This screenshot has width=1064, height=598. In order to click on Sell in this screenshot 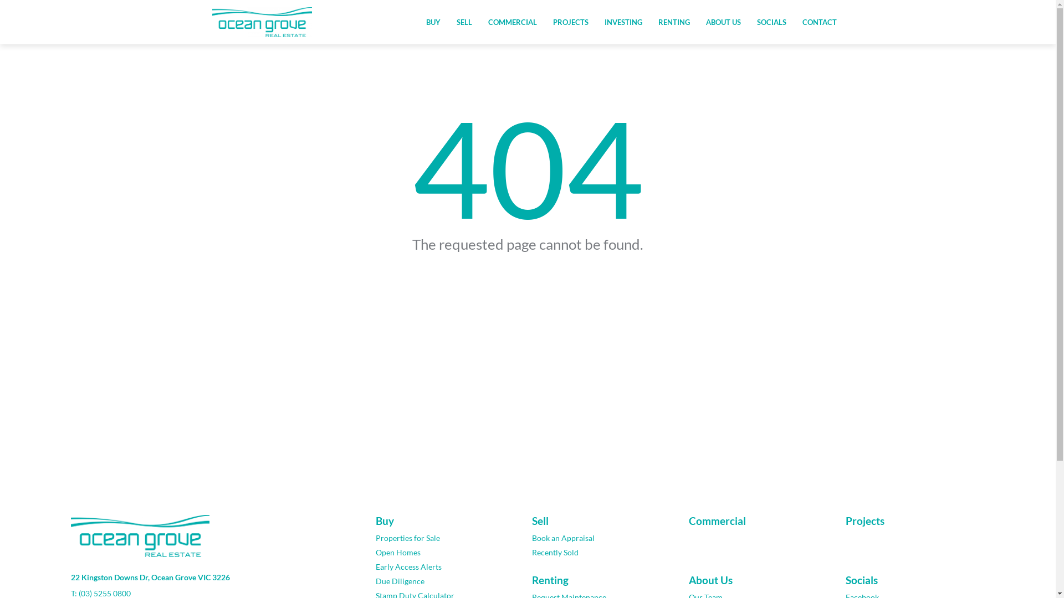, I will do `click(602, 522)`.